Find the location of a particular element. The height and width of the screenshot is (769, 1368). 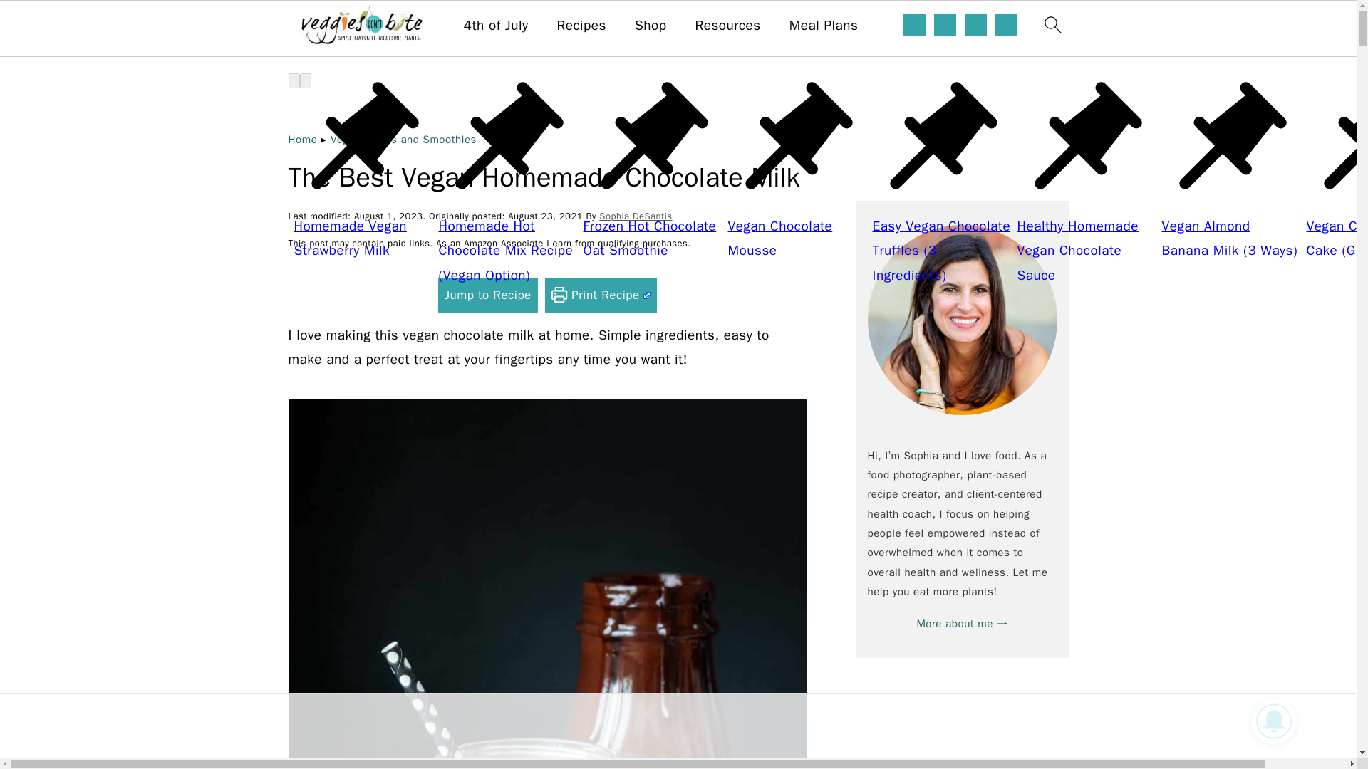

Sophia DeSantis is located at coordinates (635, 216).